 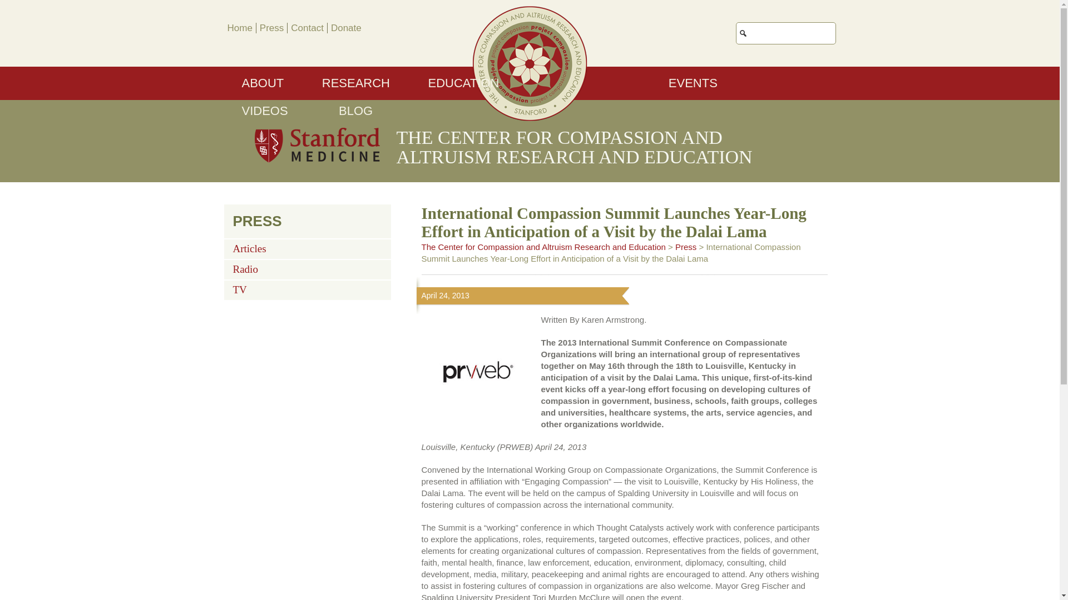 I want to click on ABOUT, so click(x=263, y=83).